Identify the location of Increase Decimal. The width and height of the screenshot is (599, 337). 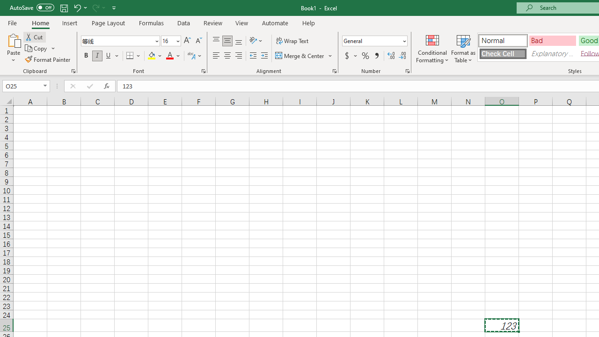
(391, 56).